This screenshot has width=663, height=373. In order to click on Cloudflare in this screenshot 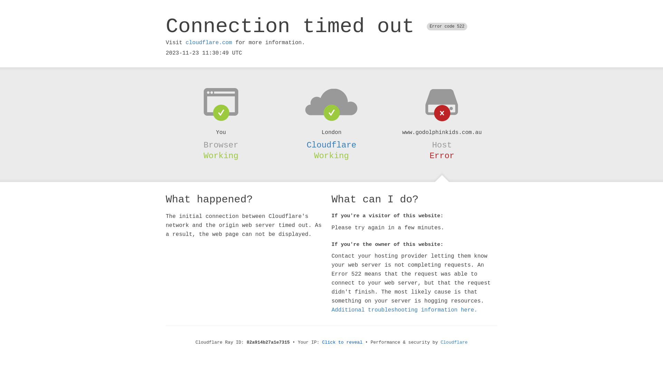, I will do `click(454, 343)`.